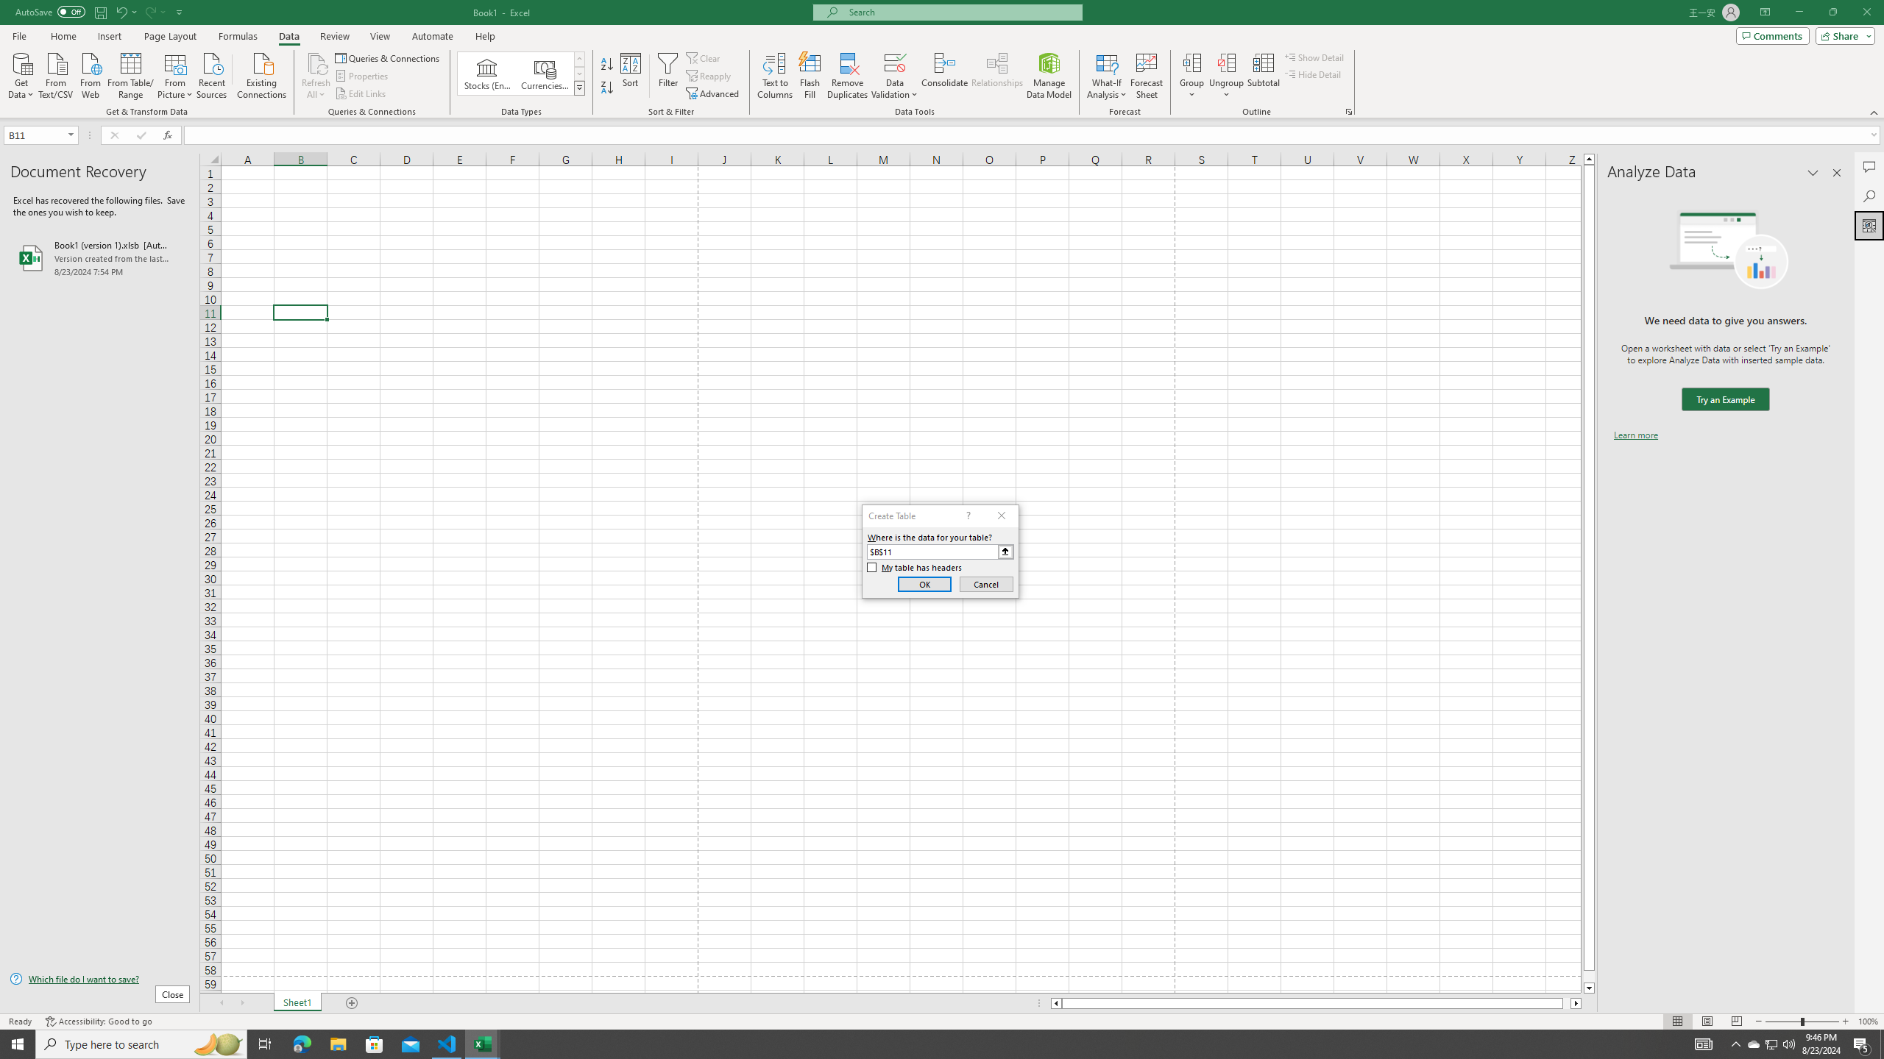  What do you see at coordinates (1049, 76) in the screenshot?
I see `Manage Data Model` at bounding box center [1049, 76].